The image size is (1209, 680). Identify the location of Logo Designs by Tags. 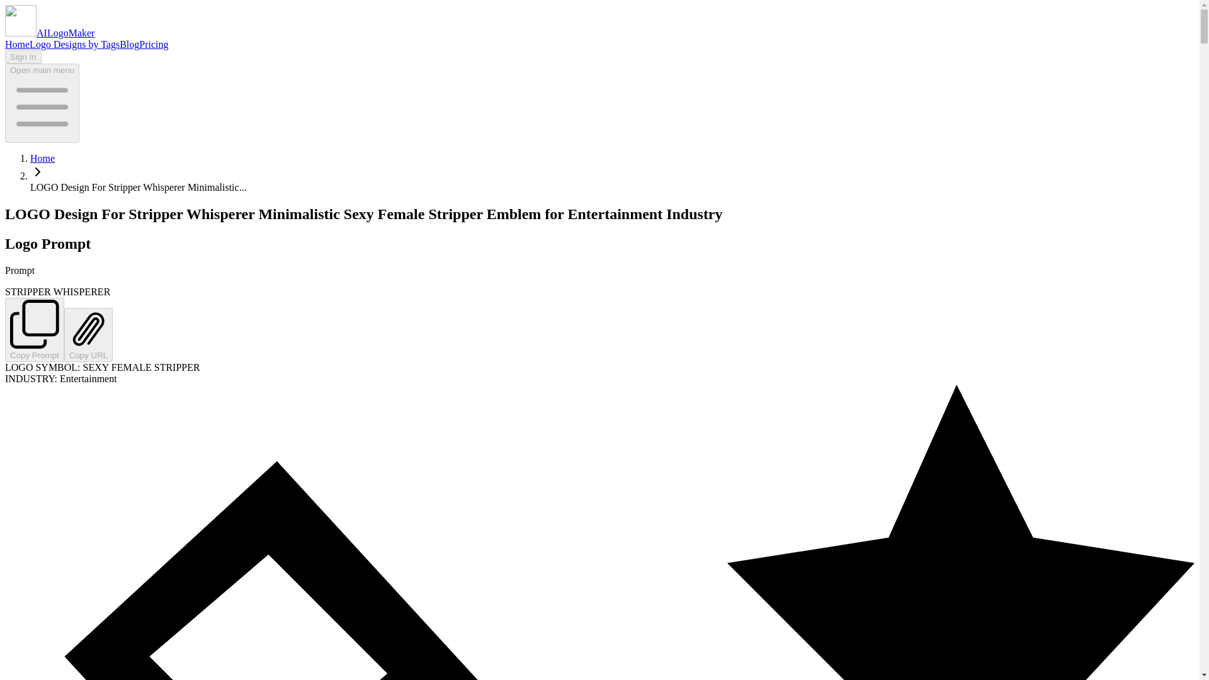
(74, 44).